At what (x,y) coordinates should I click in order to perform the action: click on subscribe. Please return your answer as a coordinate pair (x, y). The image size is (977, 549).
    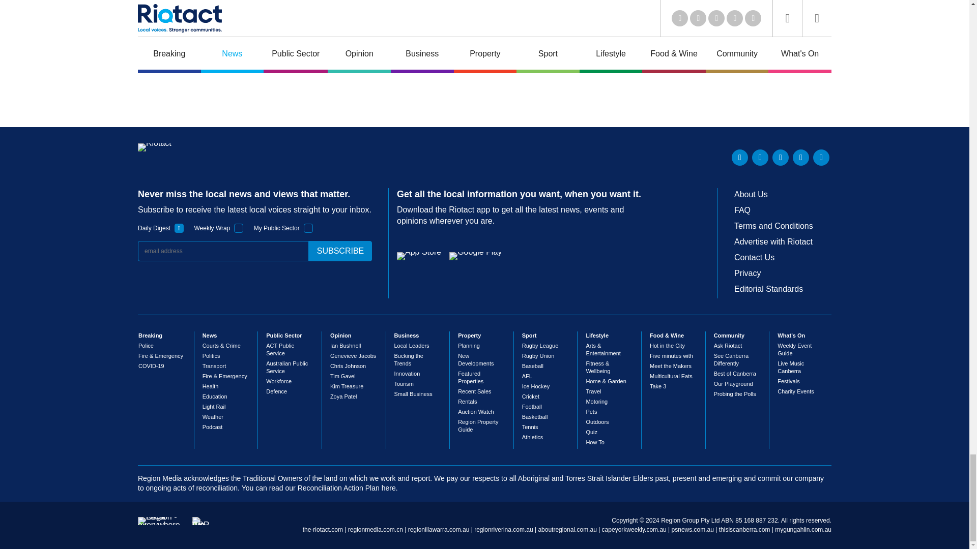
    Looking at the image, I should click on (340, 251).